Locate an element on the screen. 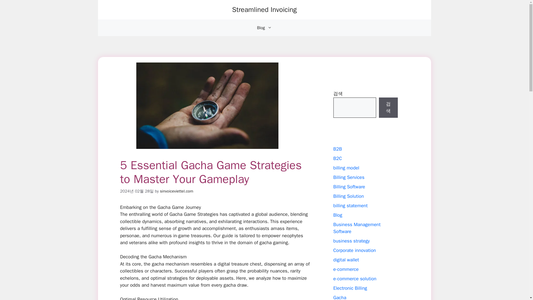  Billing Services is located at coordinates (349, 177).